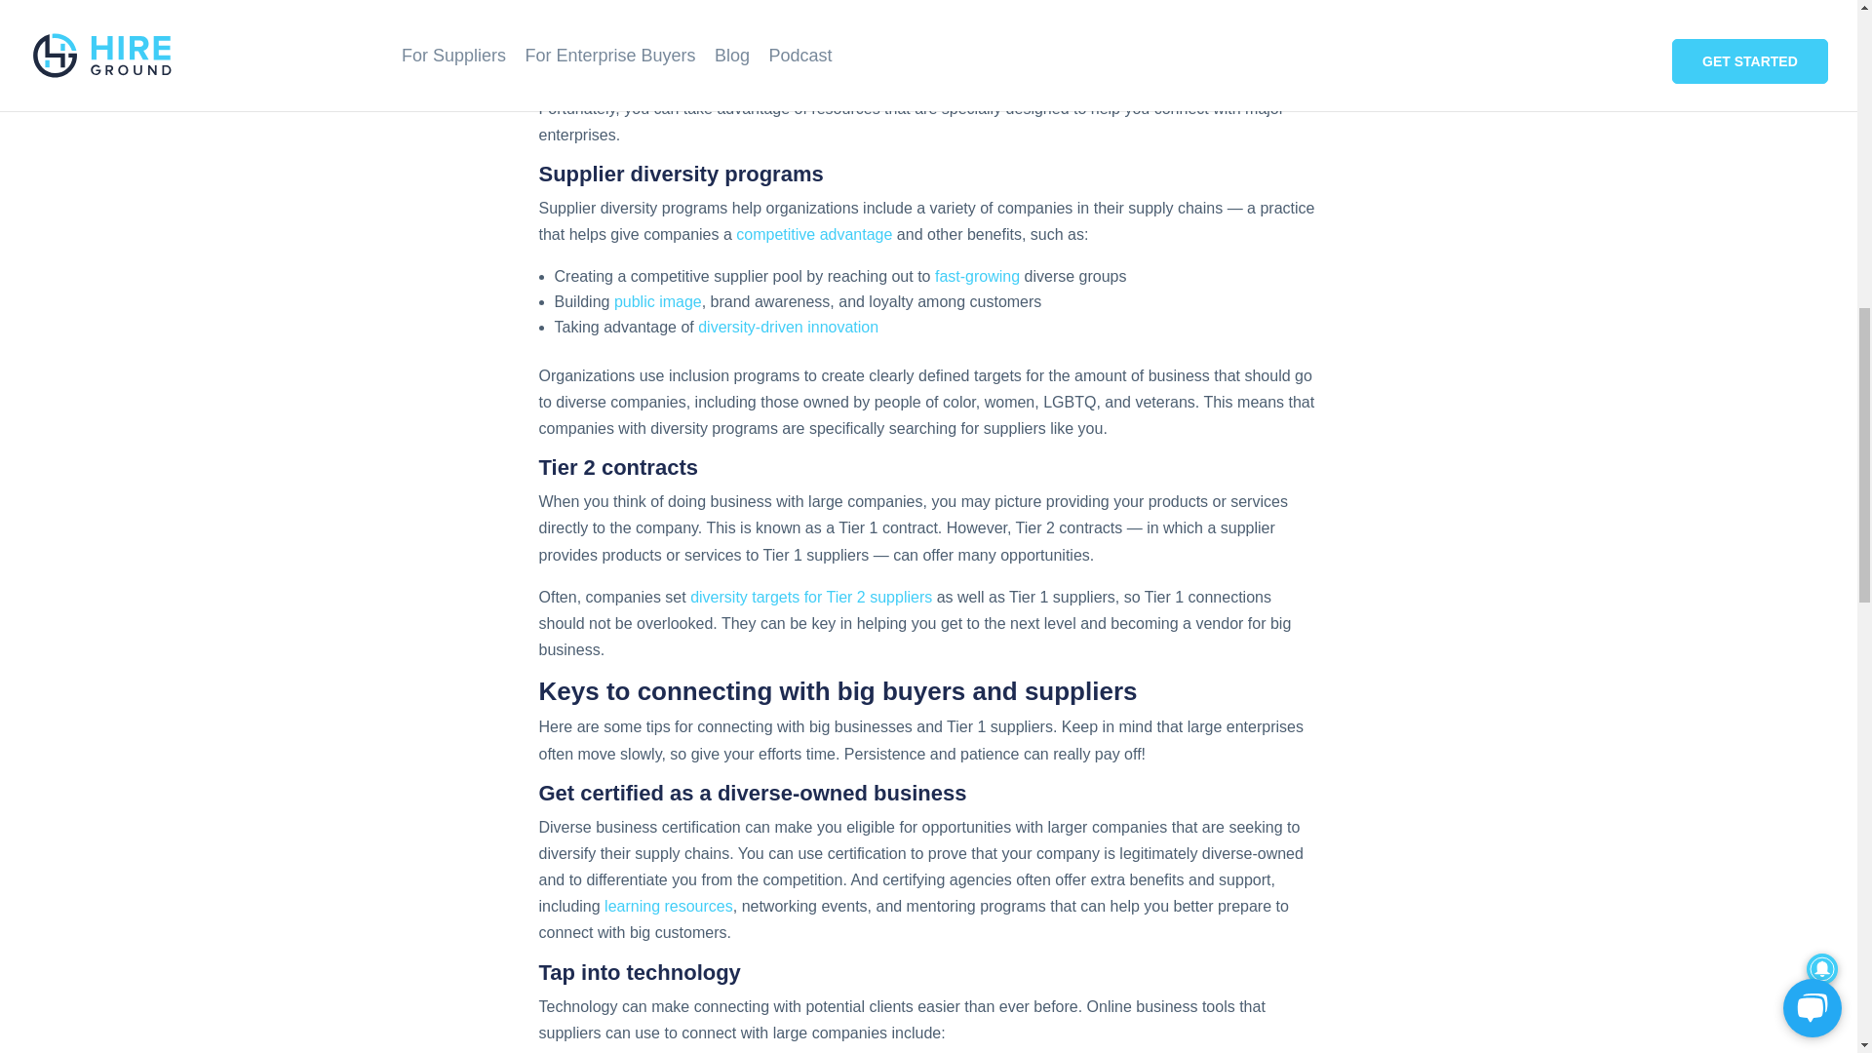 This screenshot has height=1053, width=1872. Describe the element at coordinates (657, 301) in the screenshot. I see `public image` at that location.